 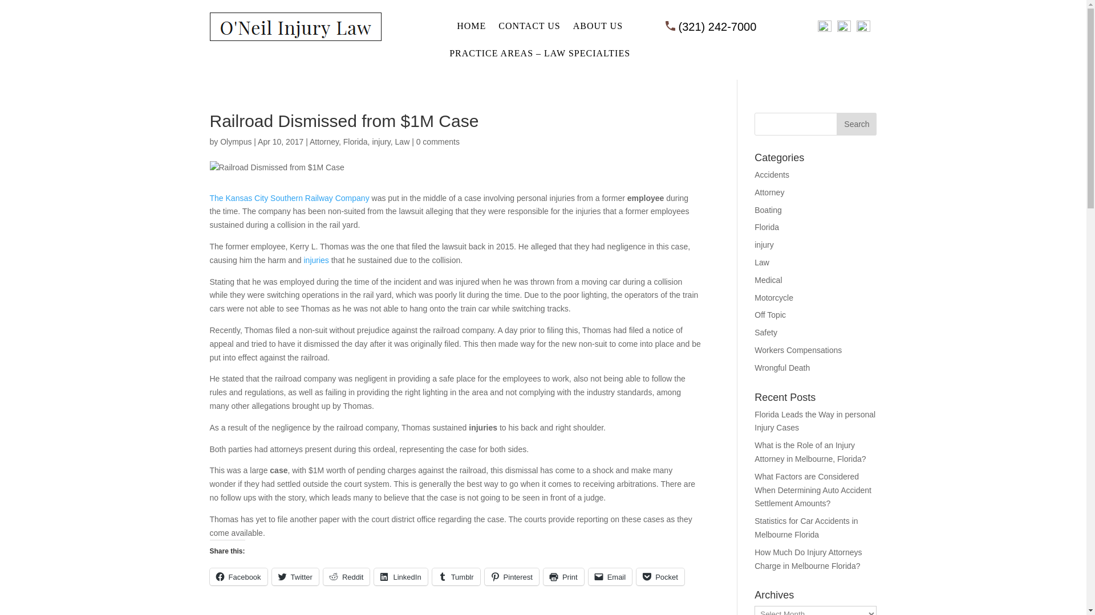 What do you see at coordinates (236, 141) in the screenshot?
I see `Olympus` at bounding box center [236, 141].